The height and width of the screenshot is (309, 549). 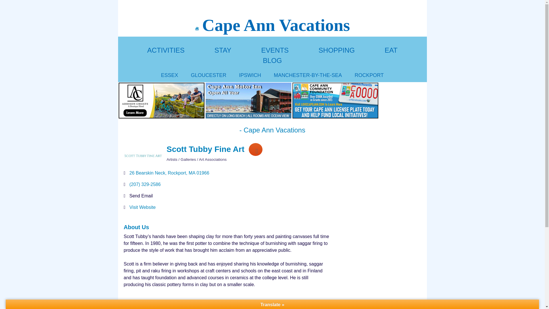 I want to click on EAT, so click(x=391, y=50).